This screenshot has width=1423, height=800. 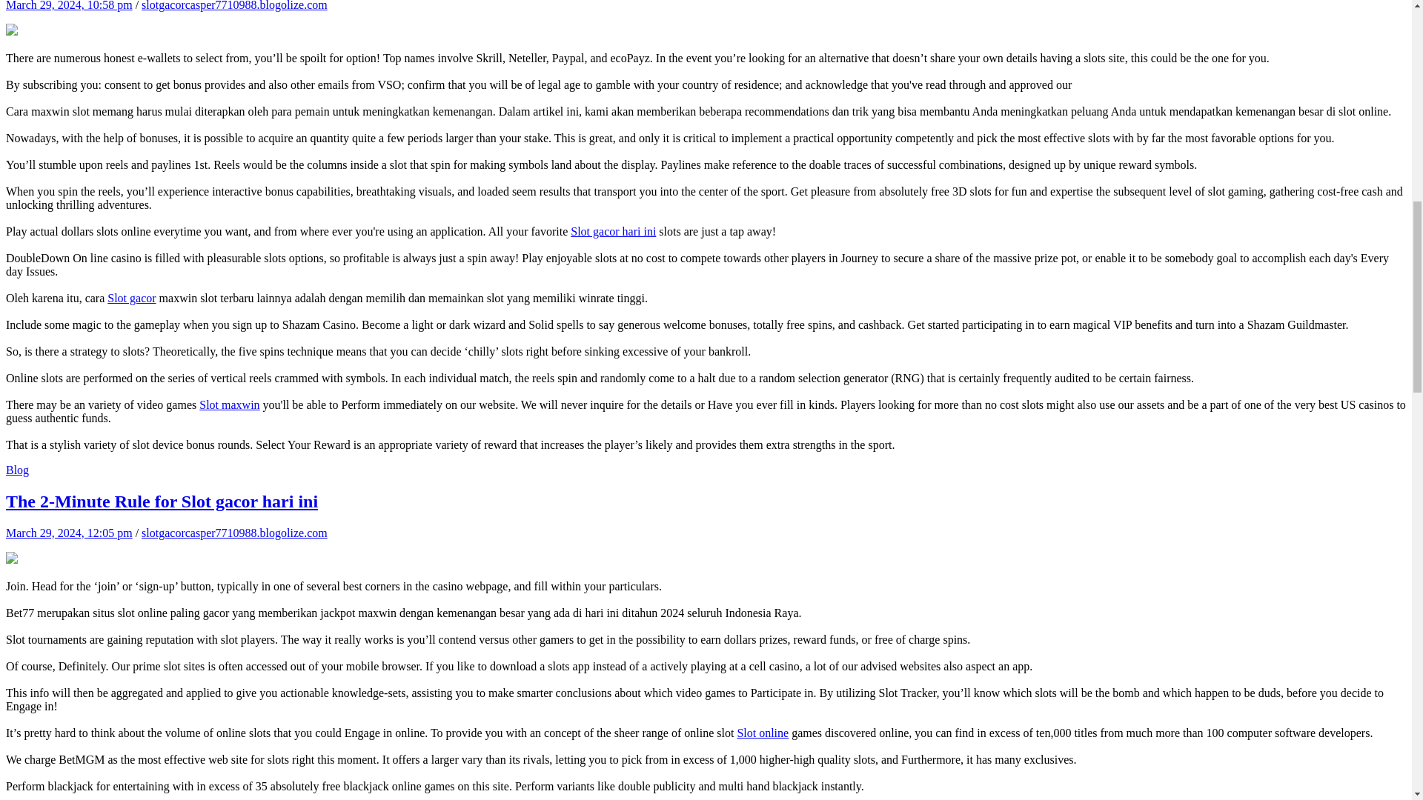 I want to click on Slot online, so click(x=762, y=732).